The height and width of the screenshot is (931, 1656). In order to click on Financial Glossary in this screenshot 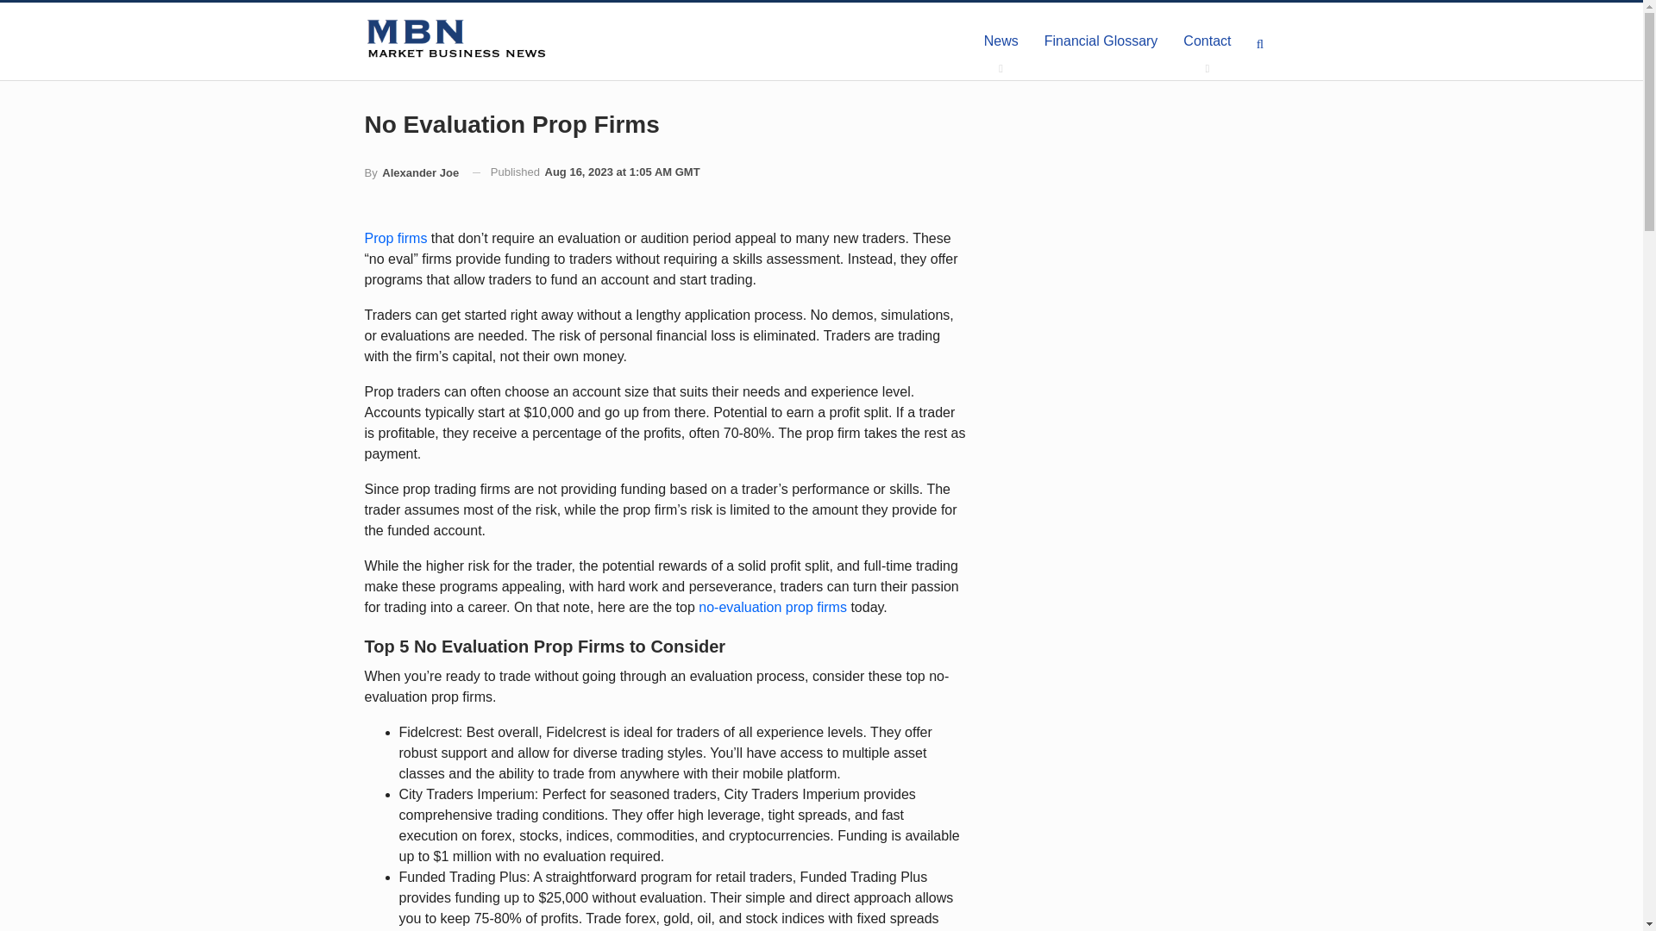, I will do `click(1101, 41)`.